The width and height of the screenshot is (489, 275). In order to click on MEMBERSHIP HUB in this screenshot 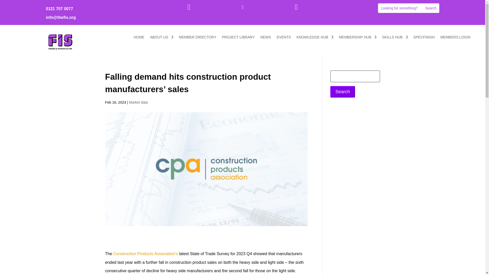, I will do `click(358, 38)`.